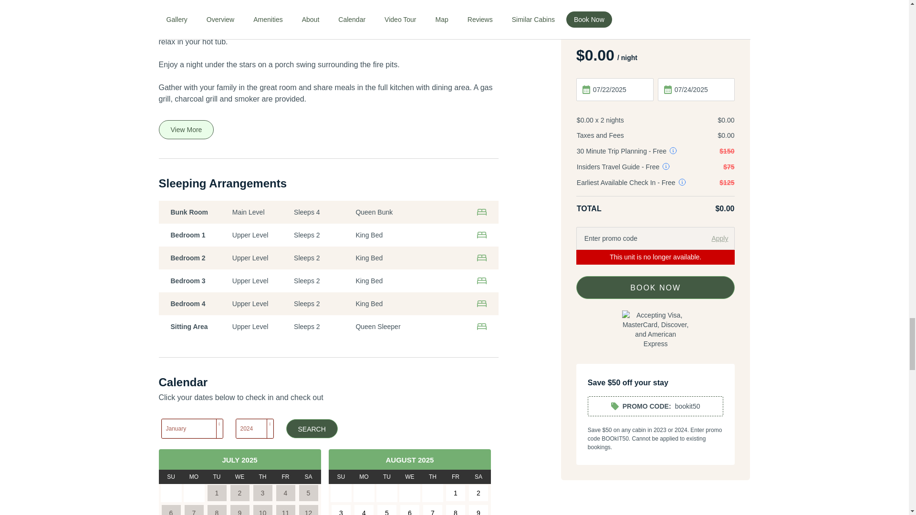 Image resolution: width=916 pixels, height=515 pixels. Describe the element at coordinates (217, 476) in the screenshot. I see `Tuesday` at that location.